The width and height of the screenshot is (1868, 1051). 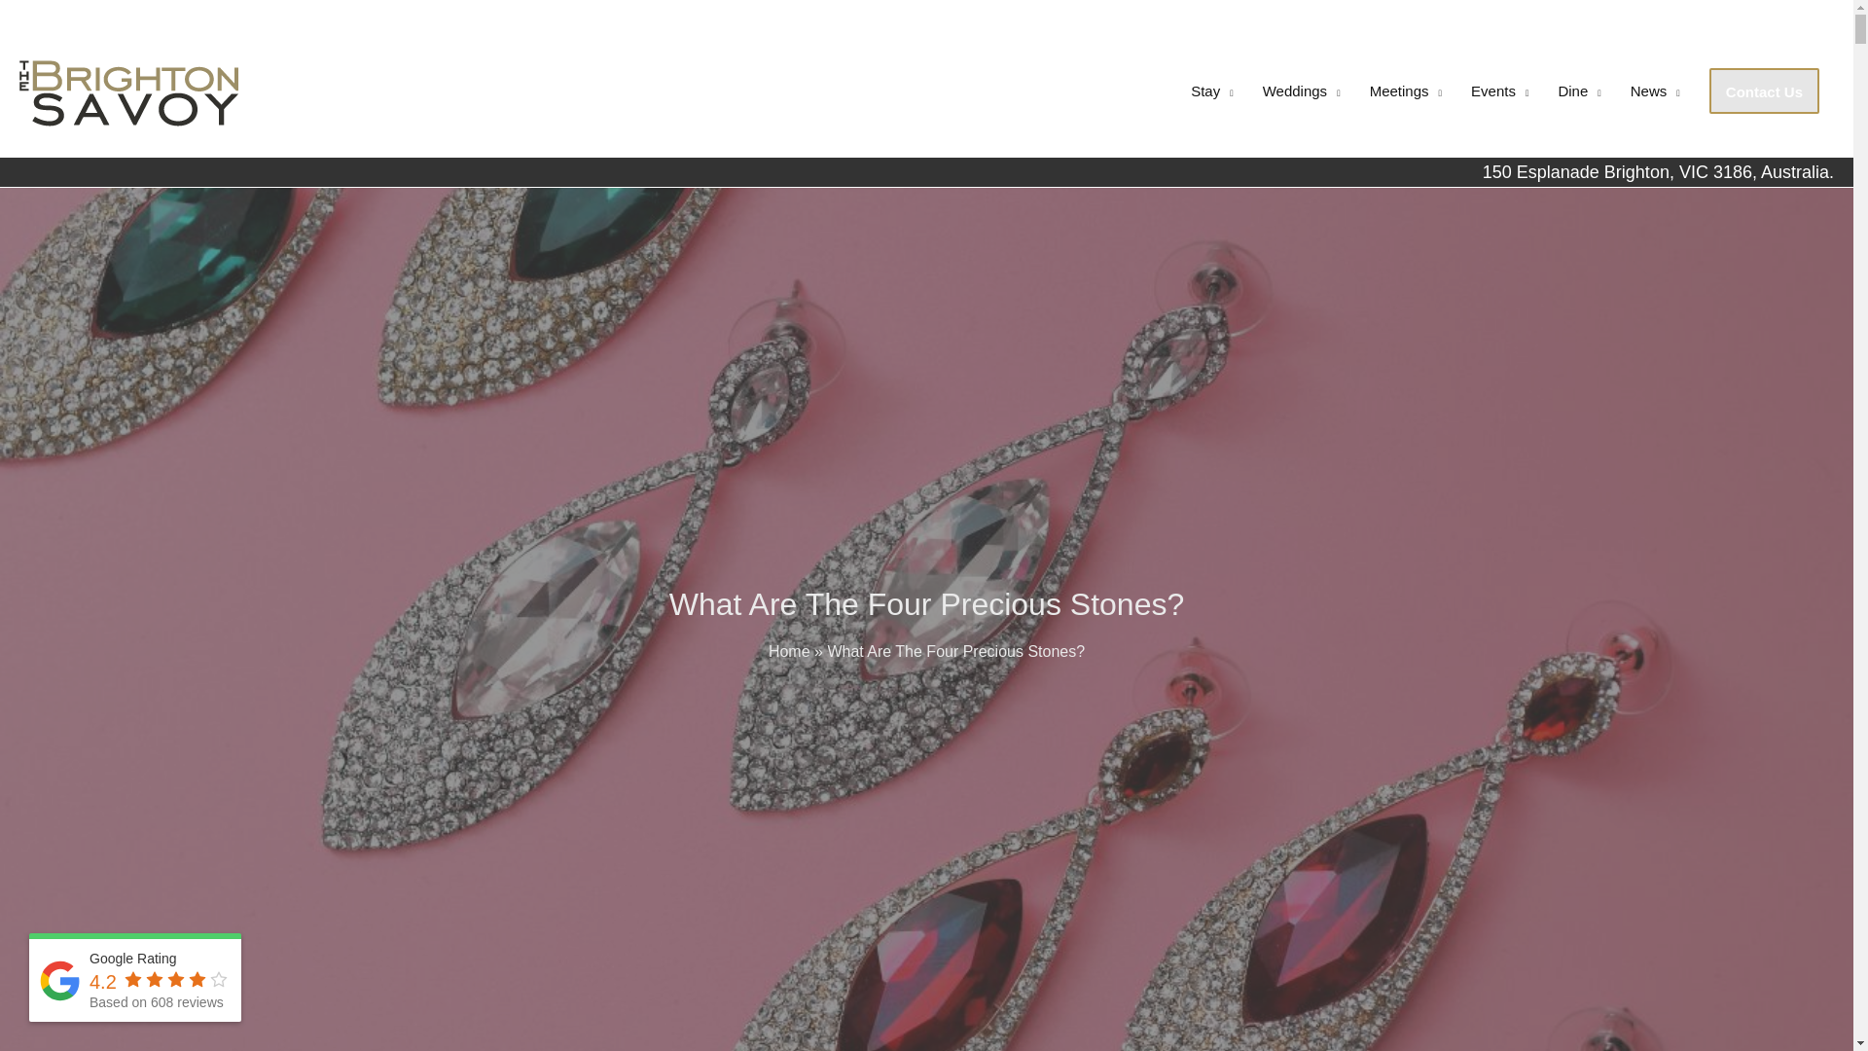 I want to click on Stay, so click(x=1212, y=91).